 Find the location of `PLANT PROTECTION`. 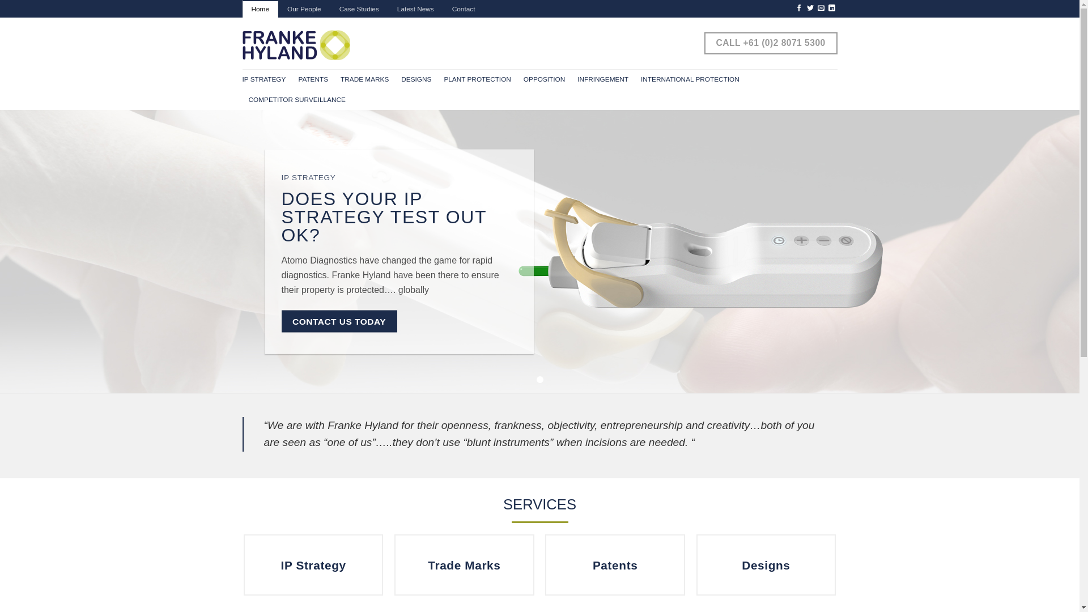

PLANT PROTECTION is located at coordinates (477, 79).